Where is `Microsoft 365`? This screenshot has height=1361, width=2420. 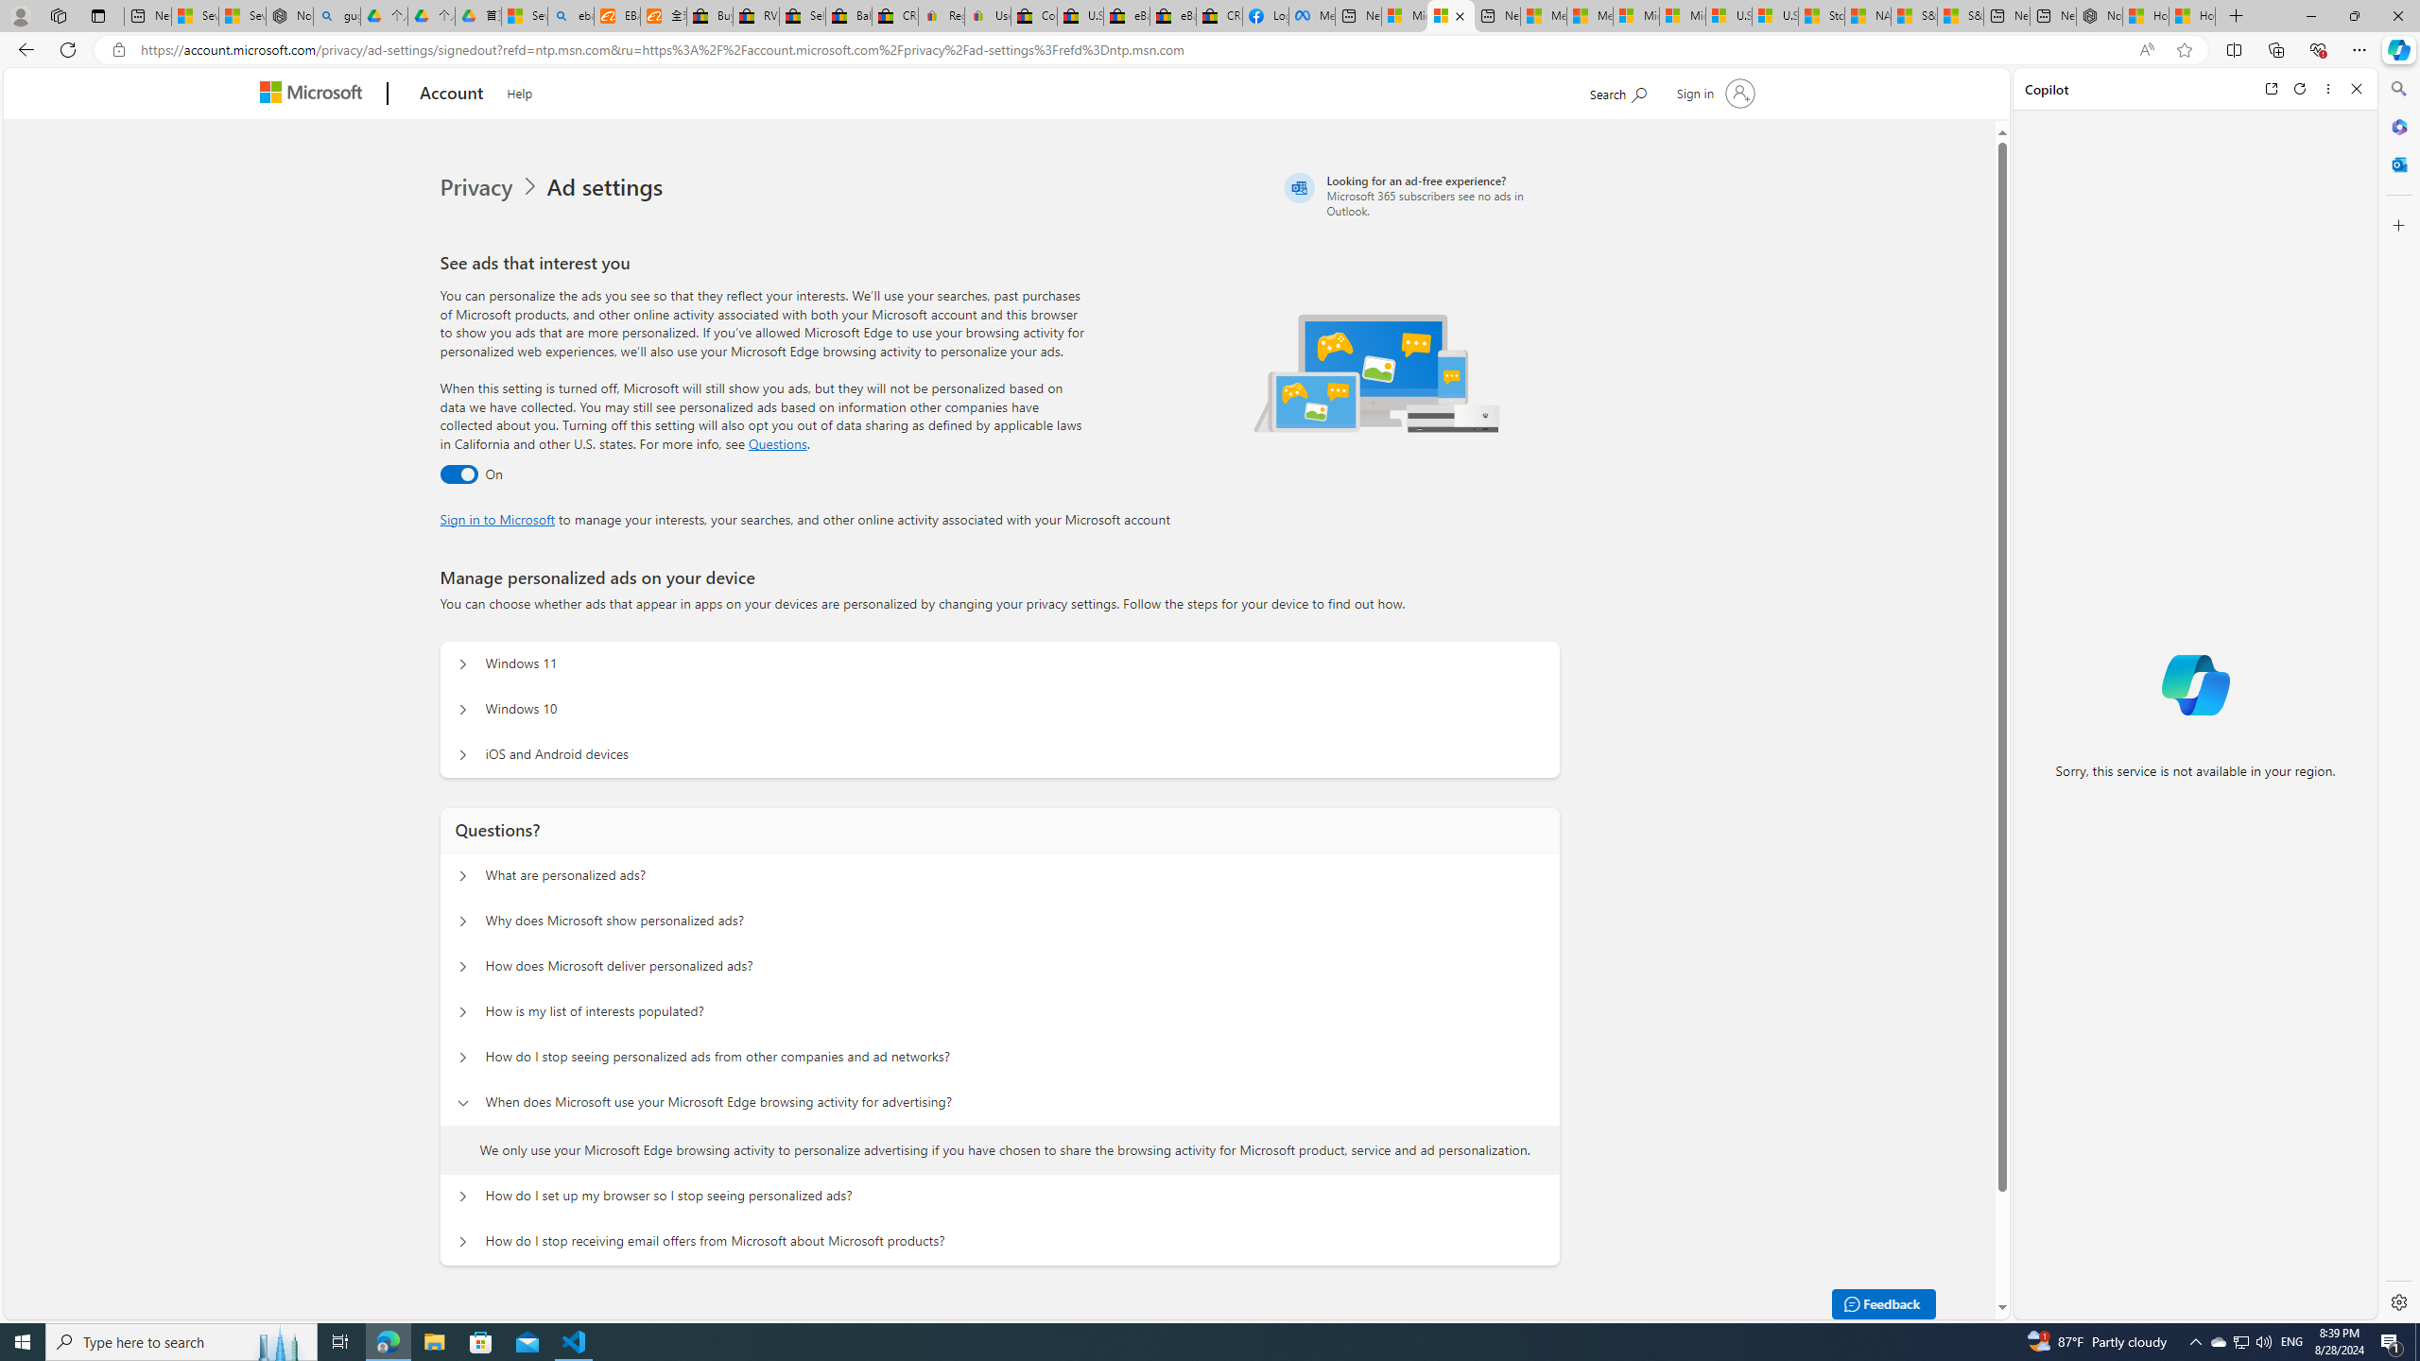
Microsoft 365 is located at coordinates (2397, 127).